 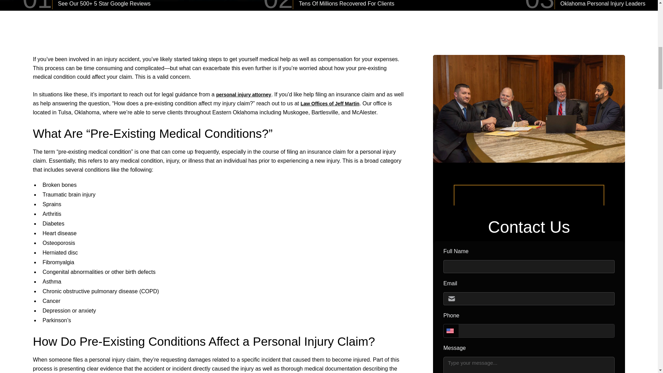 What do you see at coordinates (243, 94) in the screenshot?
I see `personal injury attorney` at bounding box center [243, 94].